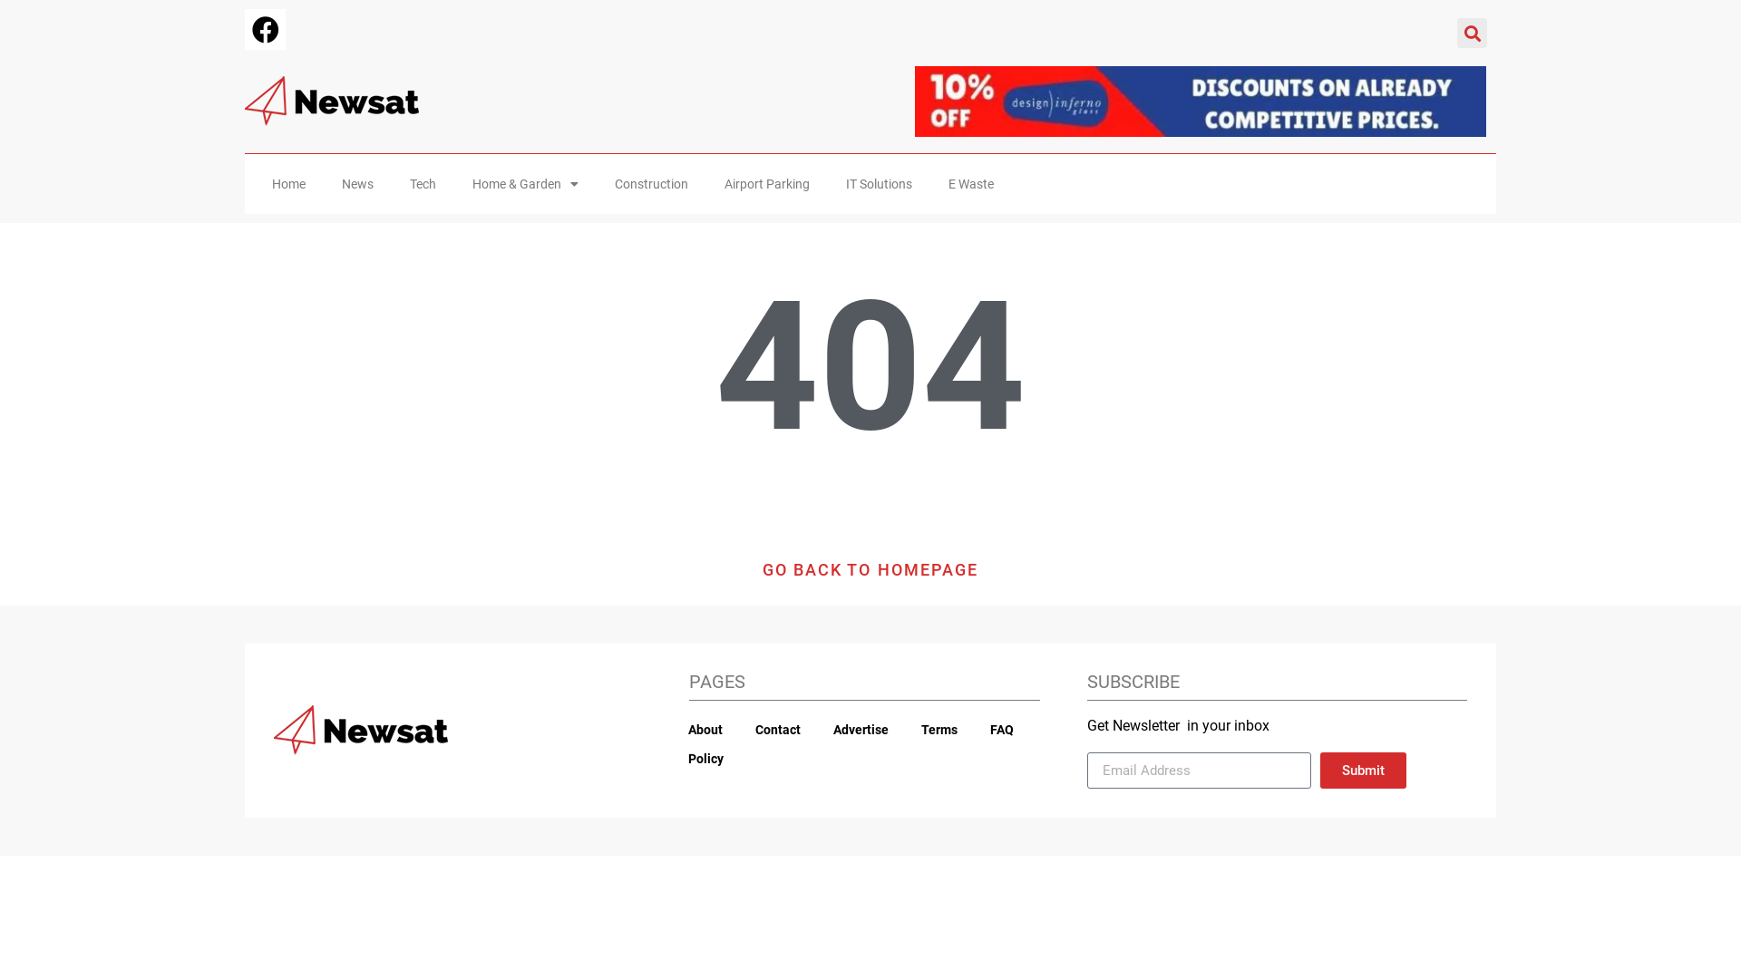 The height and width of the screenshot is (979, 1741). Describe the element at coordinates (705, 730) in the screenshot. I see `About` at that location.